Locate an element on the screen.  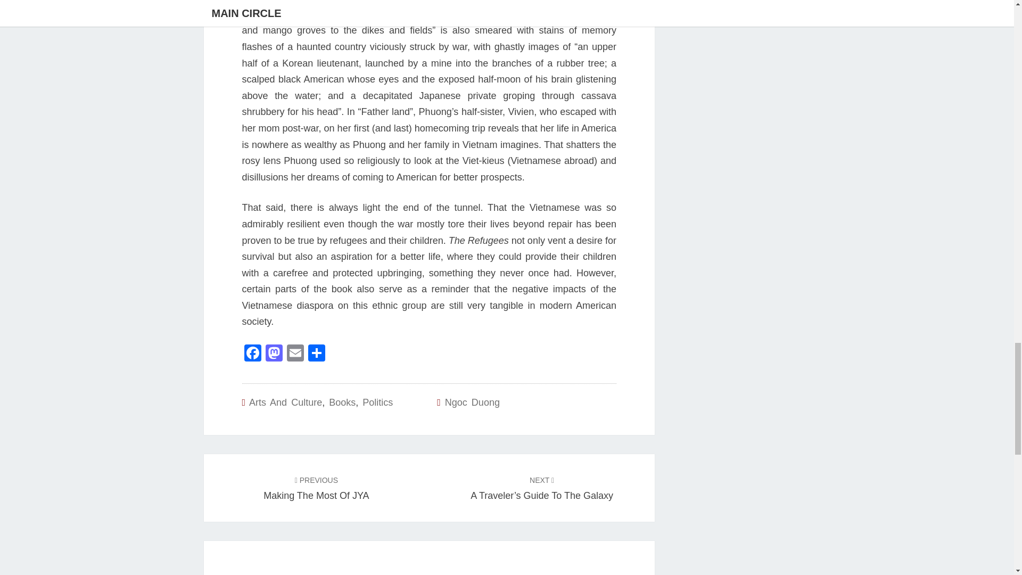
Books is located at coordinates (342, 402).